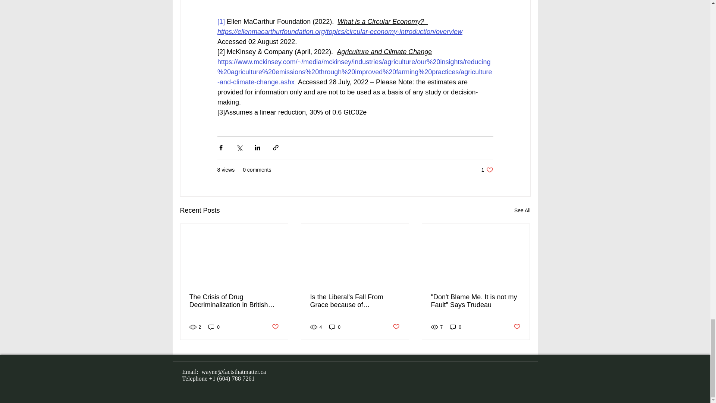 The height and width of the screenshot is (403, 716). Describe the element at coordinates (214, 327) in the screenshot. I see `0` at that location.